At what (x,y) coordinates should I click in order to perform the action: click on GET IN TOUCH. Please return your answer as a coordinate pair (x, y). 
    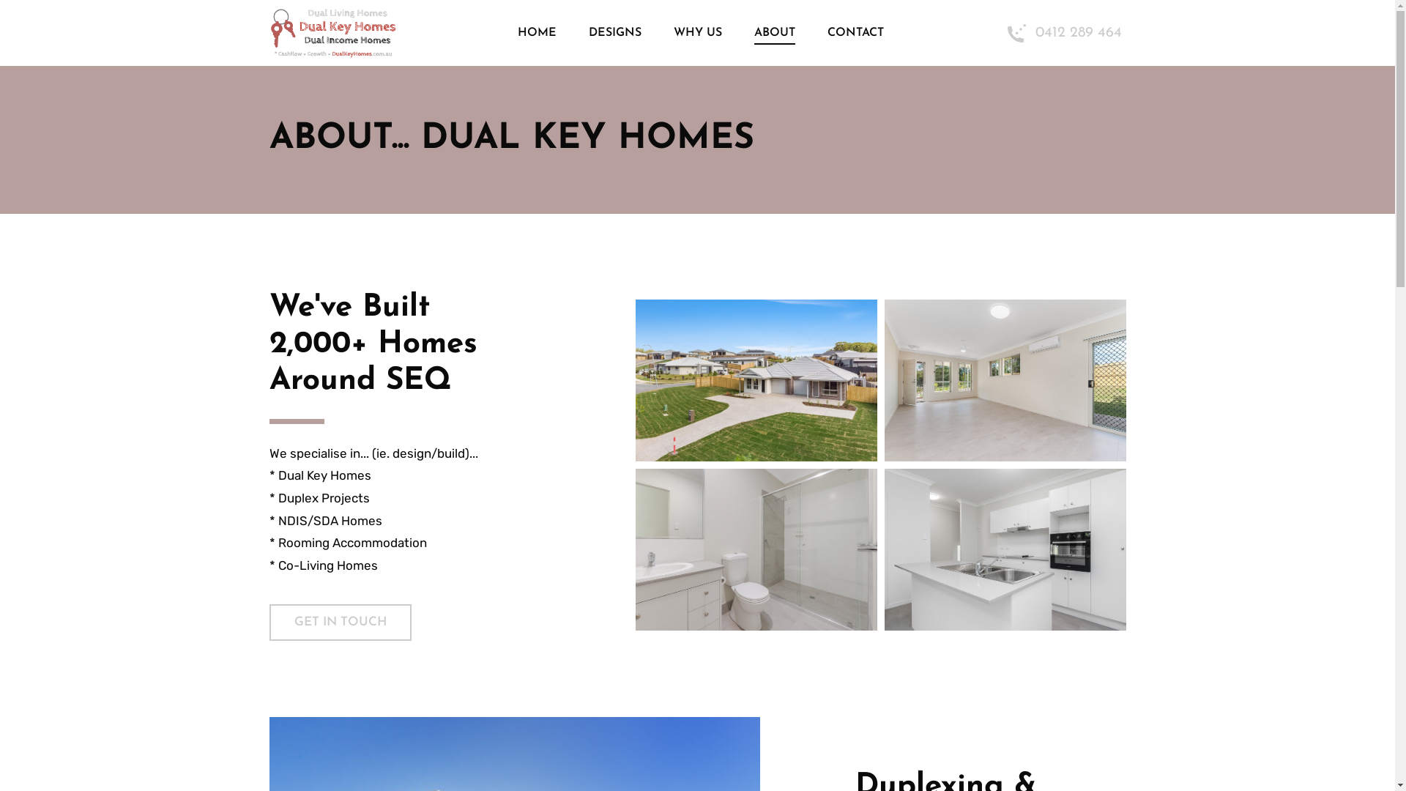
    Looking at the image, I should click on (341, 623).